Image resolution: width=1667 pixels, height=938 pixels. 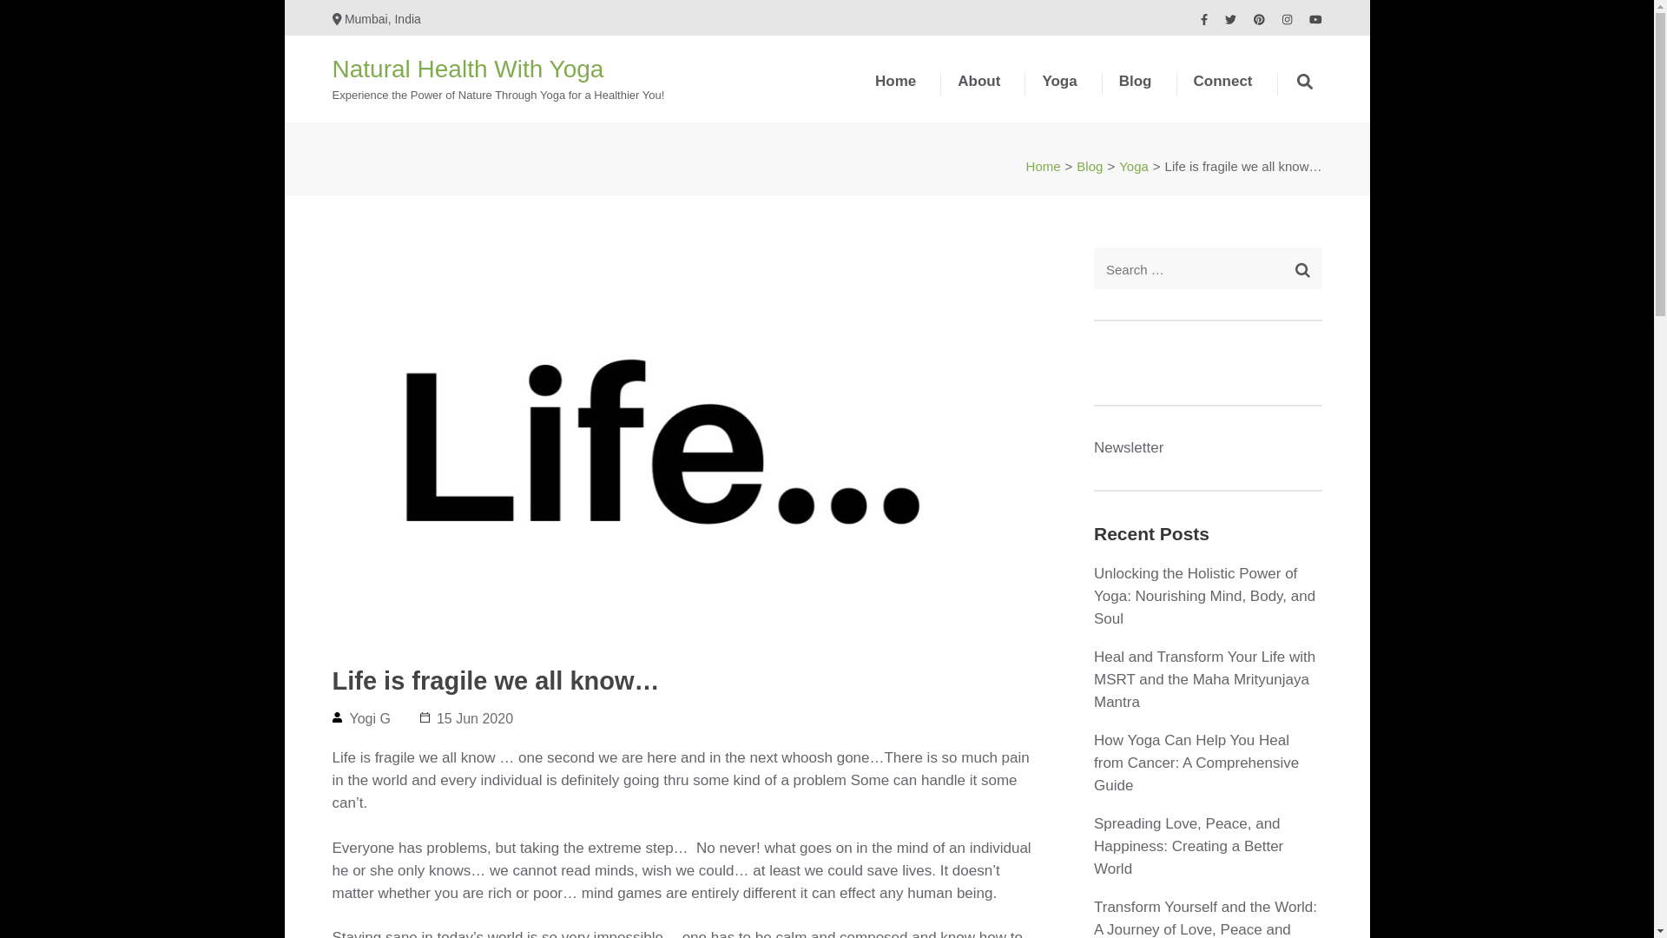 What do you see at coordinates (369, 717) in the screenshot?
I see `Yogi G` at bounding box center [369, 717].